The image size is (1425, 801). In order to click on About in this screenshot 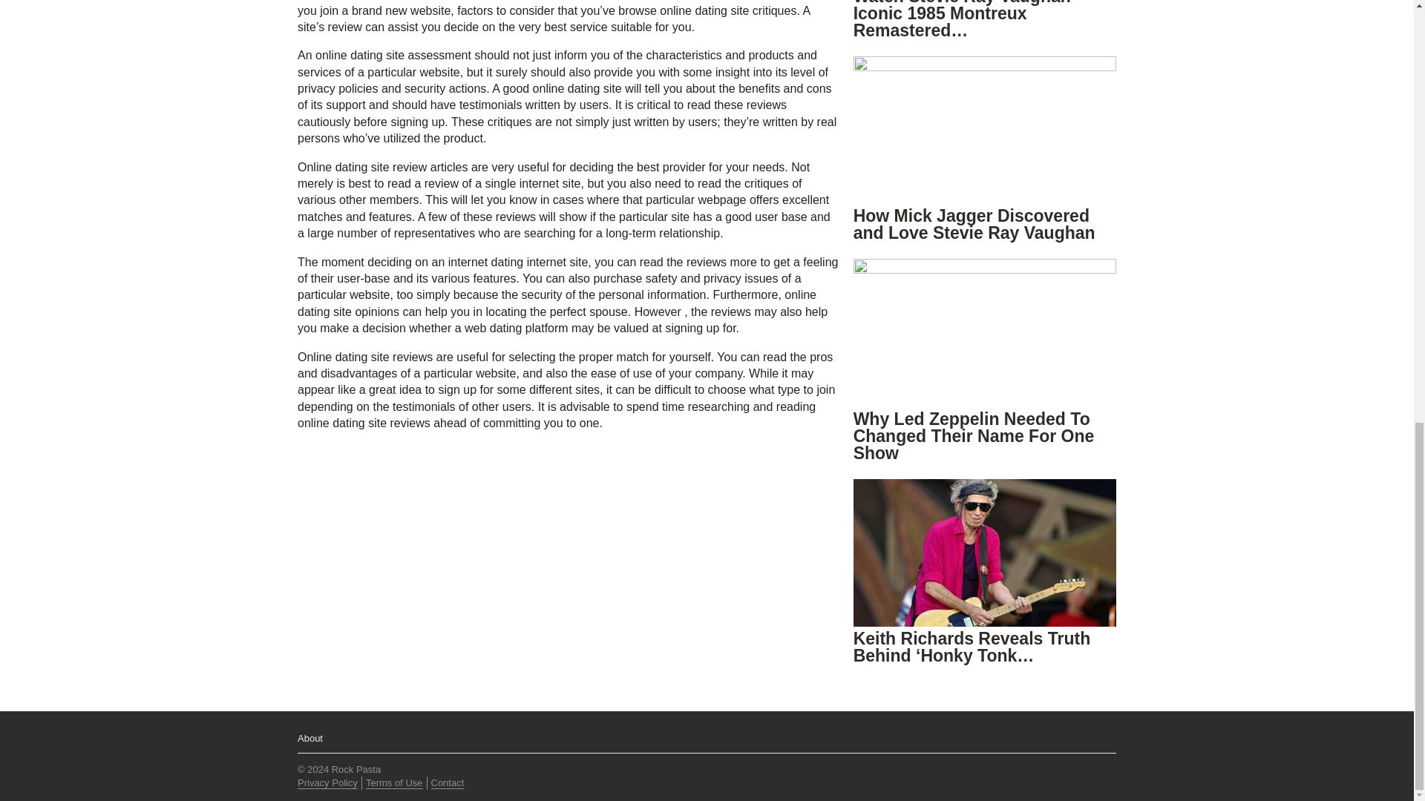, I will do `click(310, 739)`.